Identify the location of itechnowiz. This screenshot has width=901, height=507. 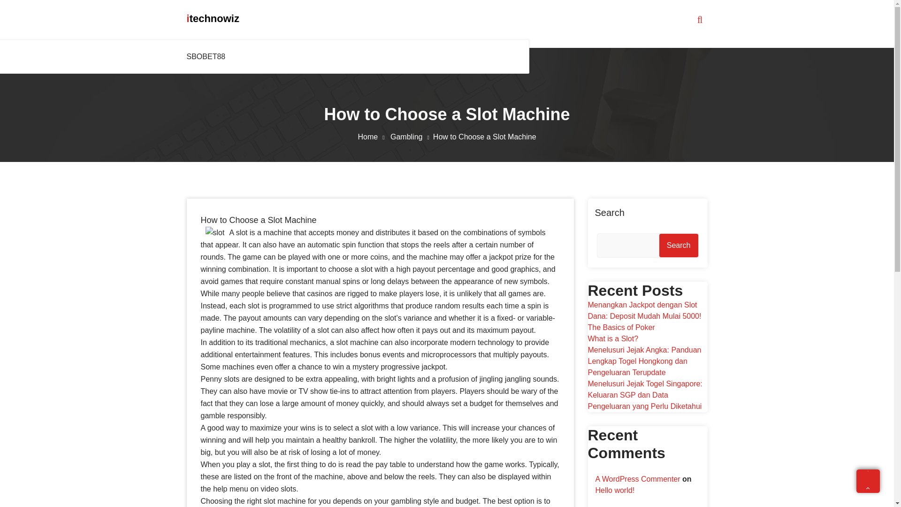
(213, 19).